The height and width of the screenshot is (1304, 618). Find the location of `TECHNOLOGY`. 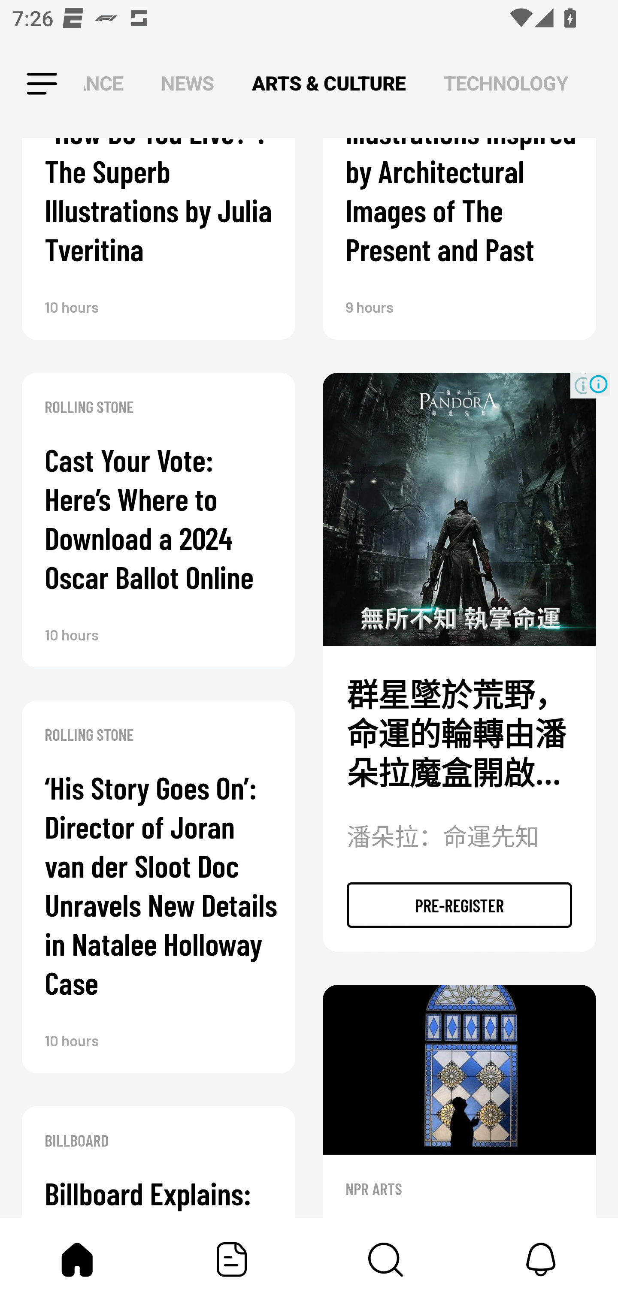

TECHNOLOGY is located at coordinates (506, 84).